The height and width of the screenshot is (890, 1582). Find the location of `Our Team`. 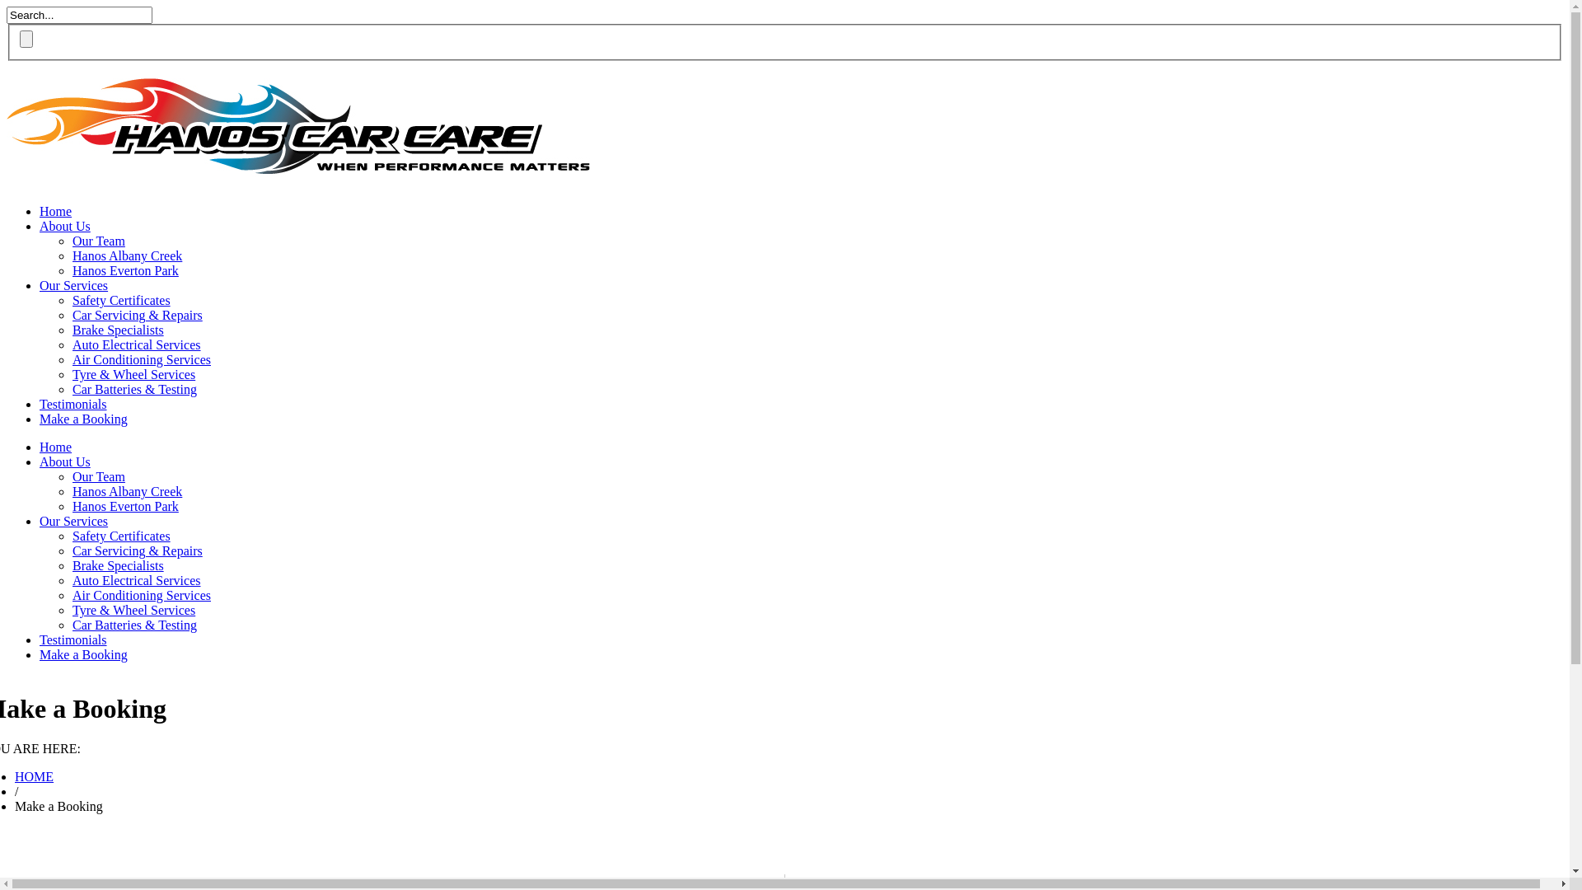

Our Team is located at coordinates (99, 241).